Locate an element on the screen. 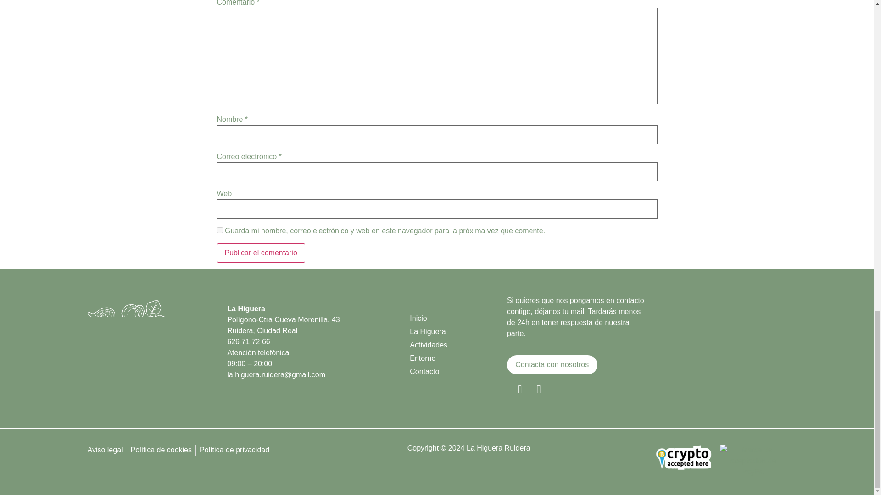 The image size is (881, 495). Inicio is located at coordinates (458, 318).